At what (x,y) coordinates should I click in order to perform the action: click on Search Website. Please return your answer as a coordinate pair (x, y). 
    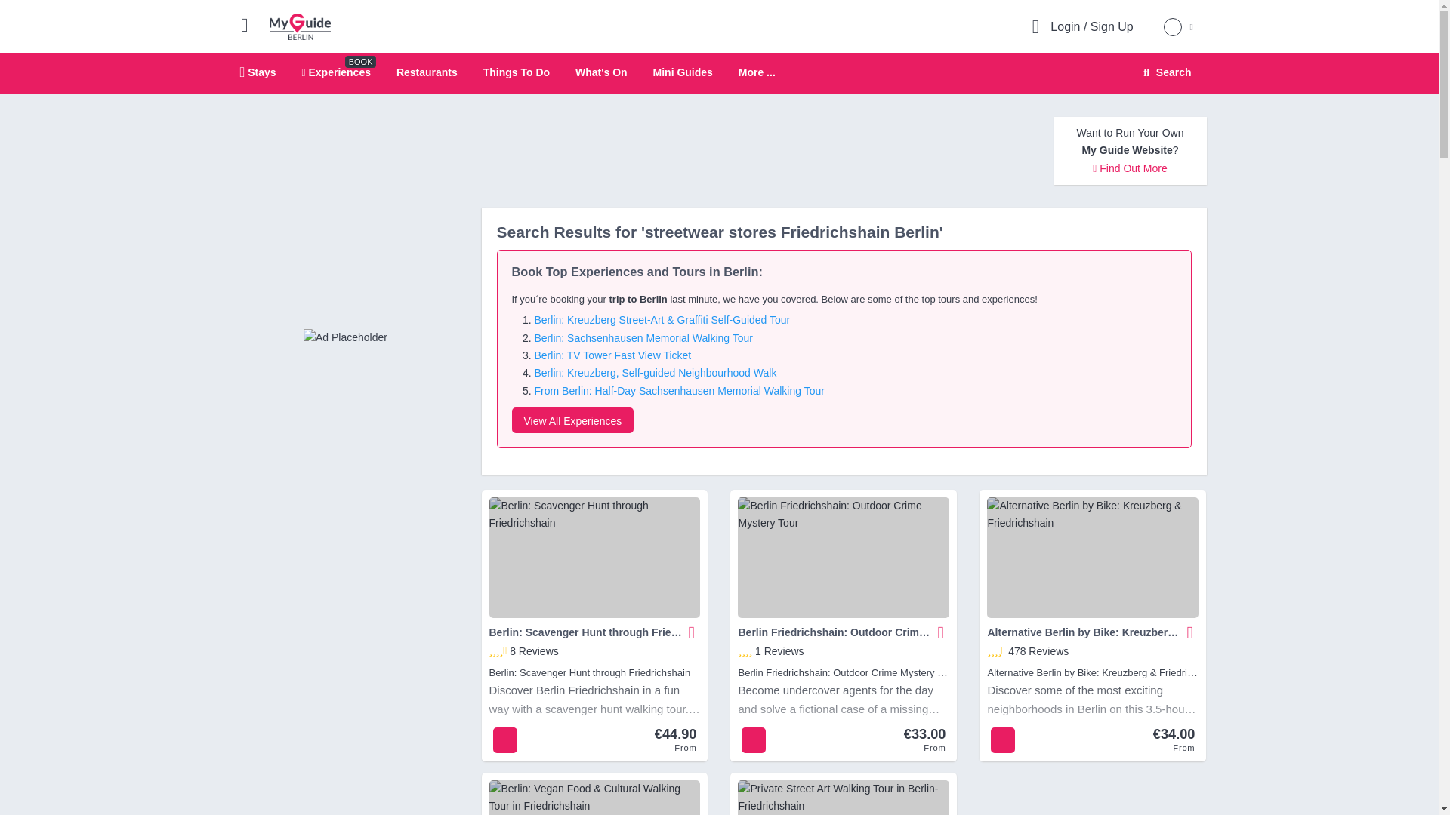
    Looking at the image, I should click on (1165, 72).